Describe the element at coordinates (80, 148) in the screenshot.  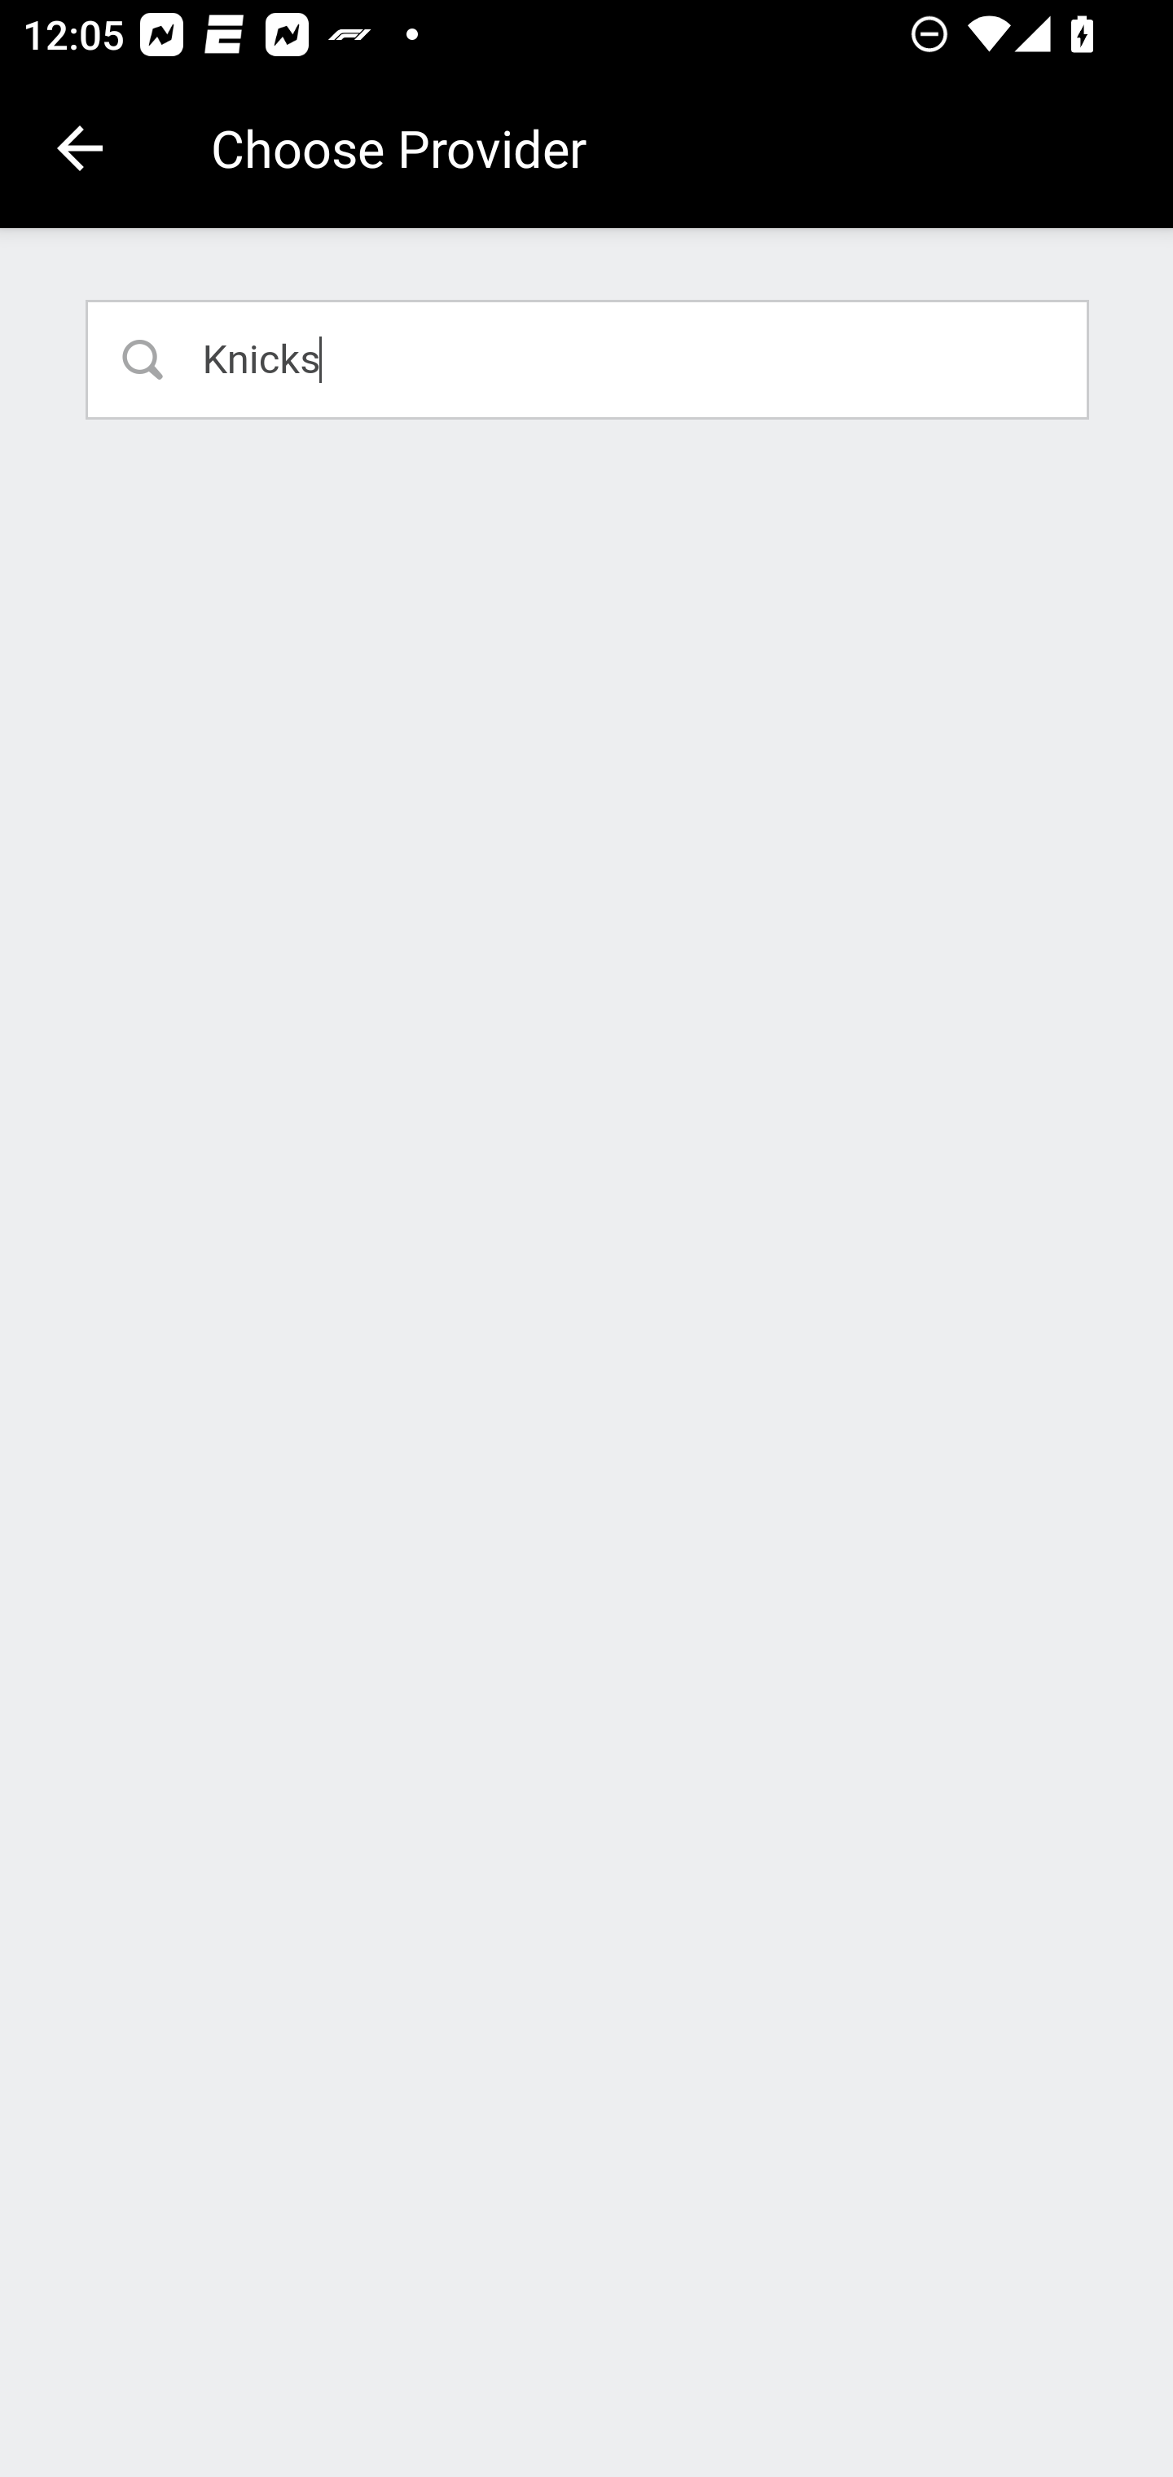
I see `Navigate up` at that location.